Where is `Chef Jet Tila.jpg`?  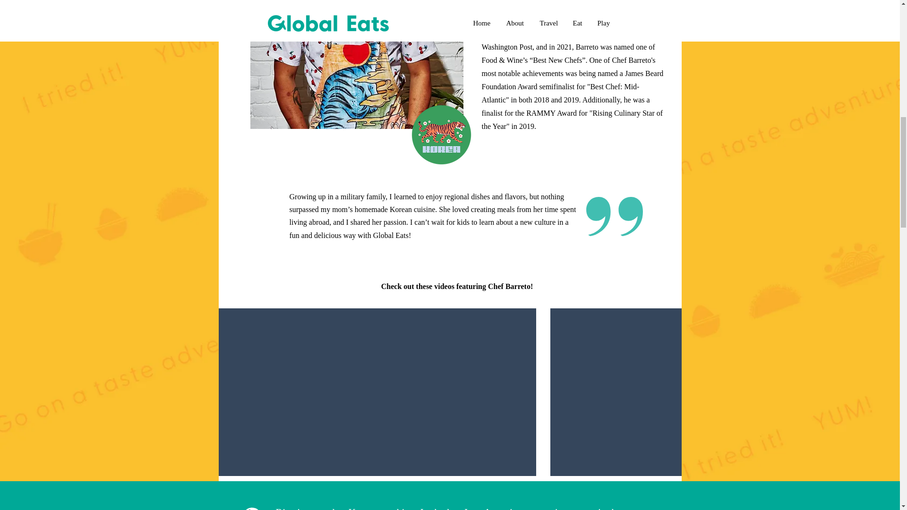 Chef Jet Tila.jpg is located at coordinates (357, 64).